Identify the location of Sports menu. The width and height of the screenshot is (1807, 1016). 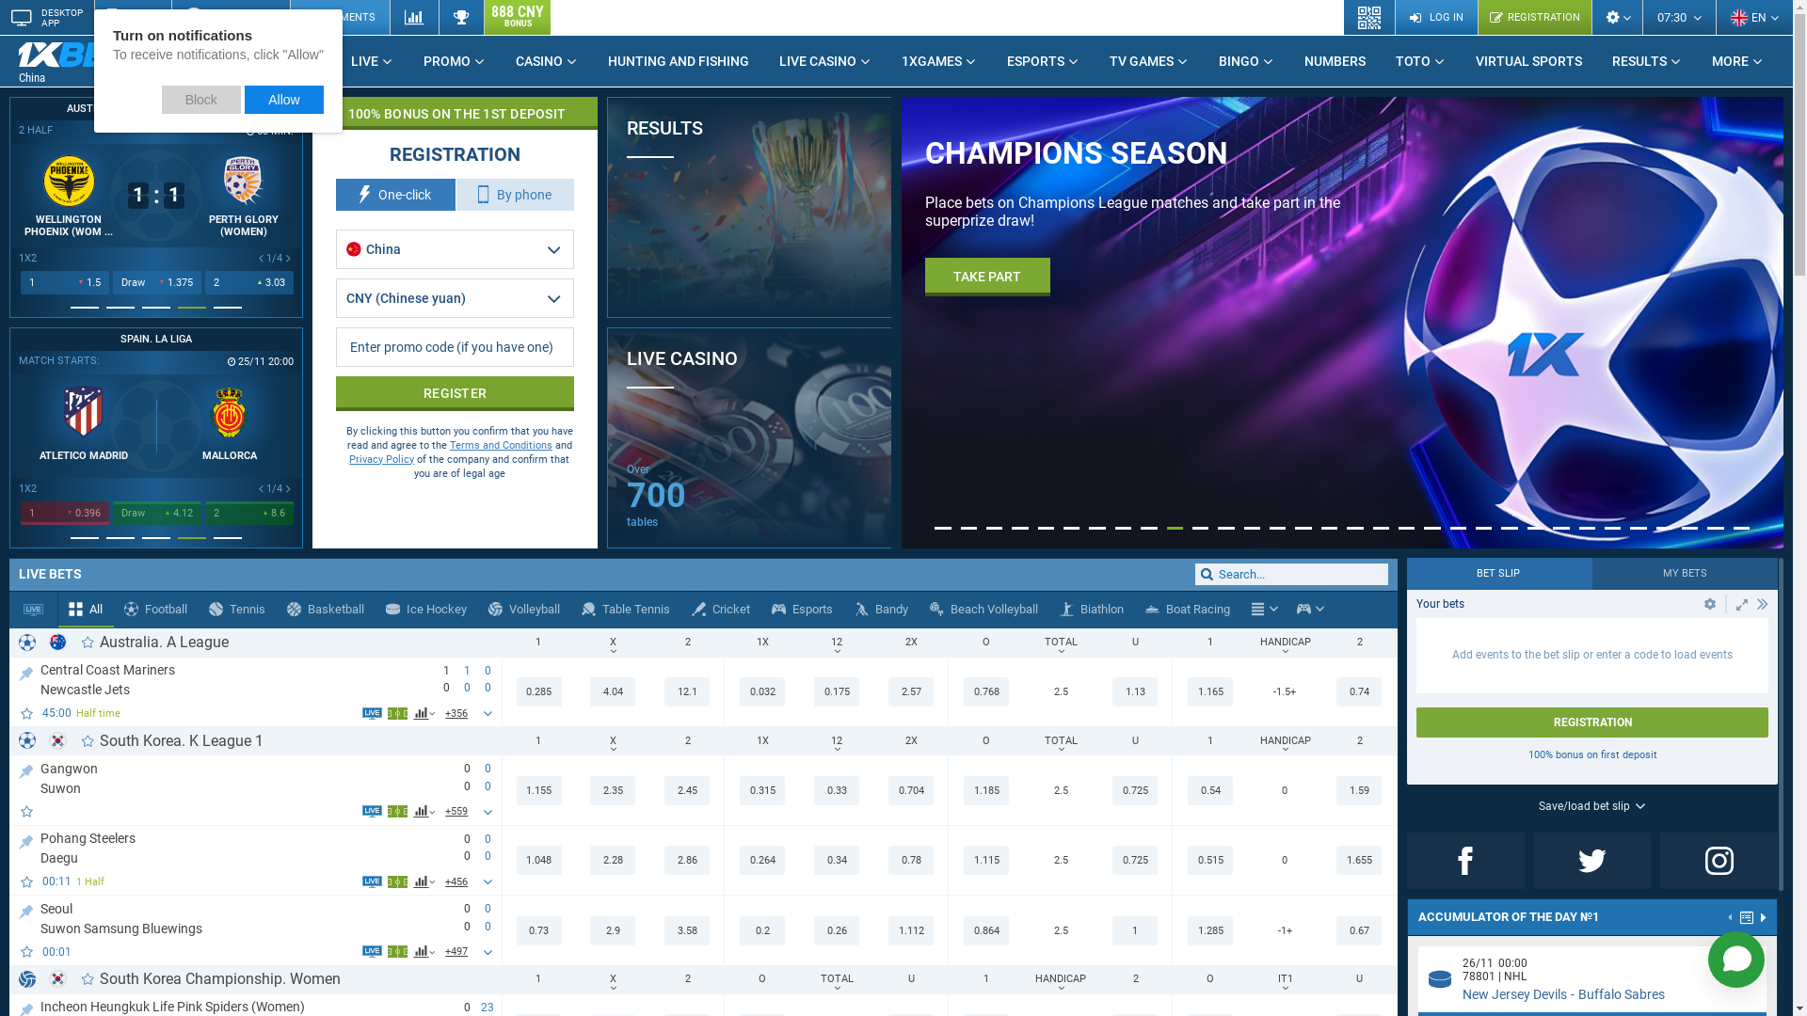
(1265, 610).